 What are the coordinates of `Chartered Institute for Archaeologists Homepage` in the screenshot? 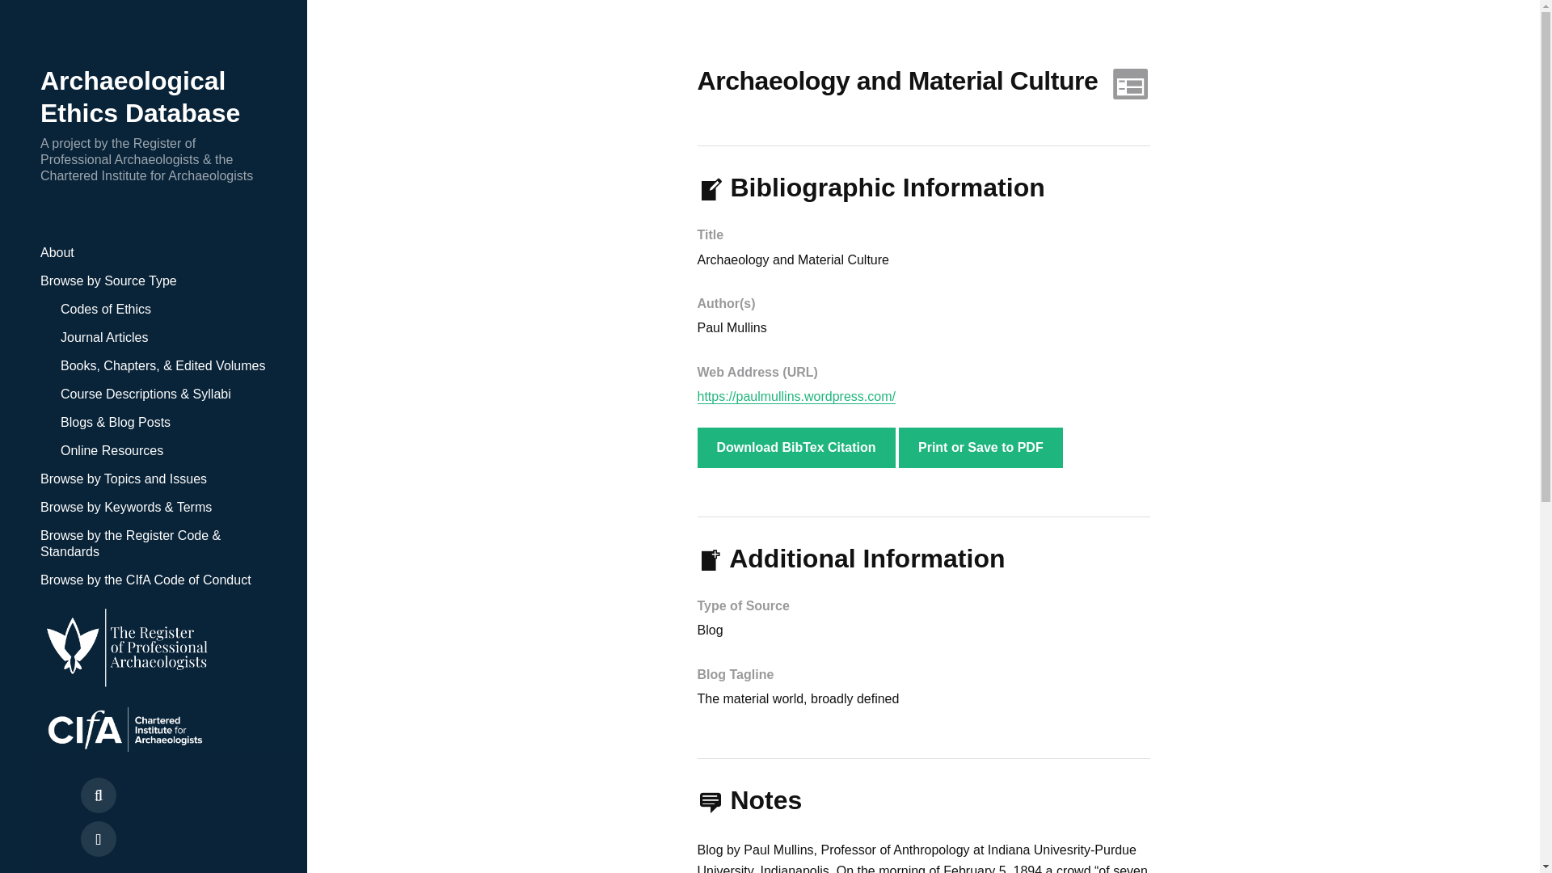 It's located at (154, 731).